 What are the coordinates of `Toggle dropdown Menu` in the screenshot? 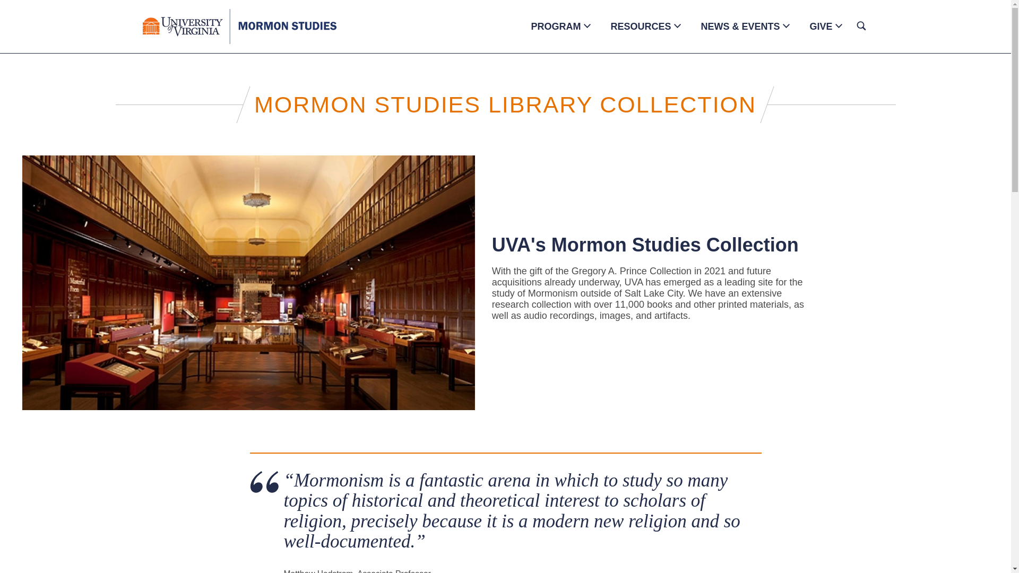 It's located at (839, 25).